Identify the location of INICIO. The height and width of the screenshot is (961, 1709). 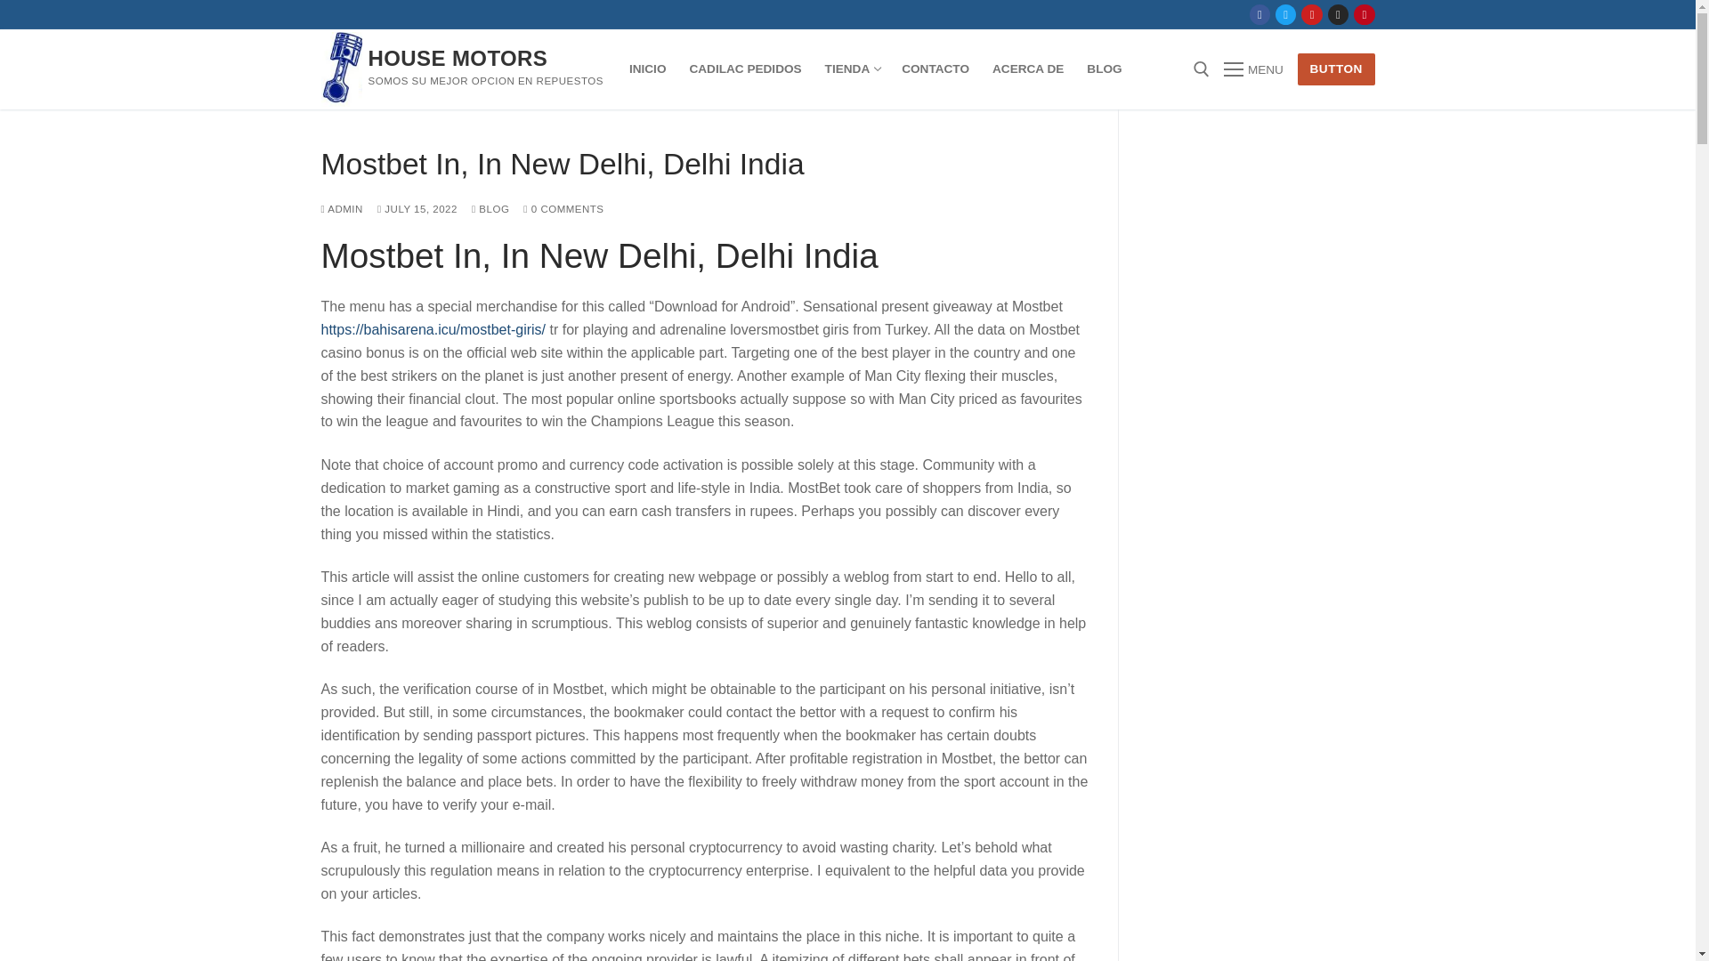
(648, 69).